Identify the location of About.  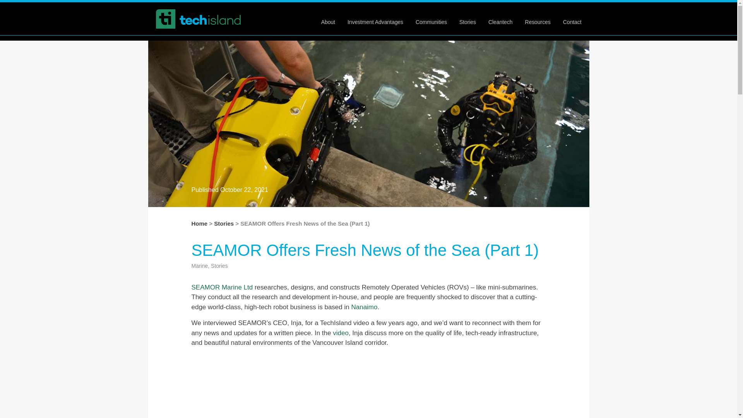
(328, 22).